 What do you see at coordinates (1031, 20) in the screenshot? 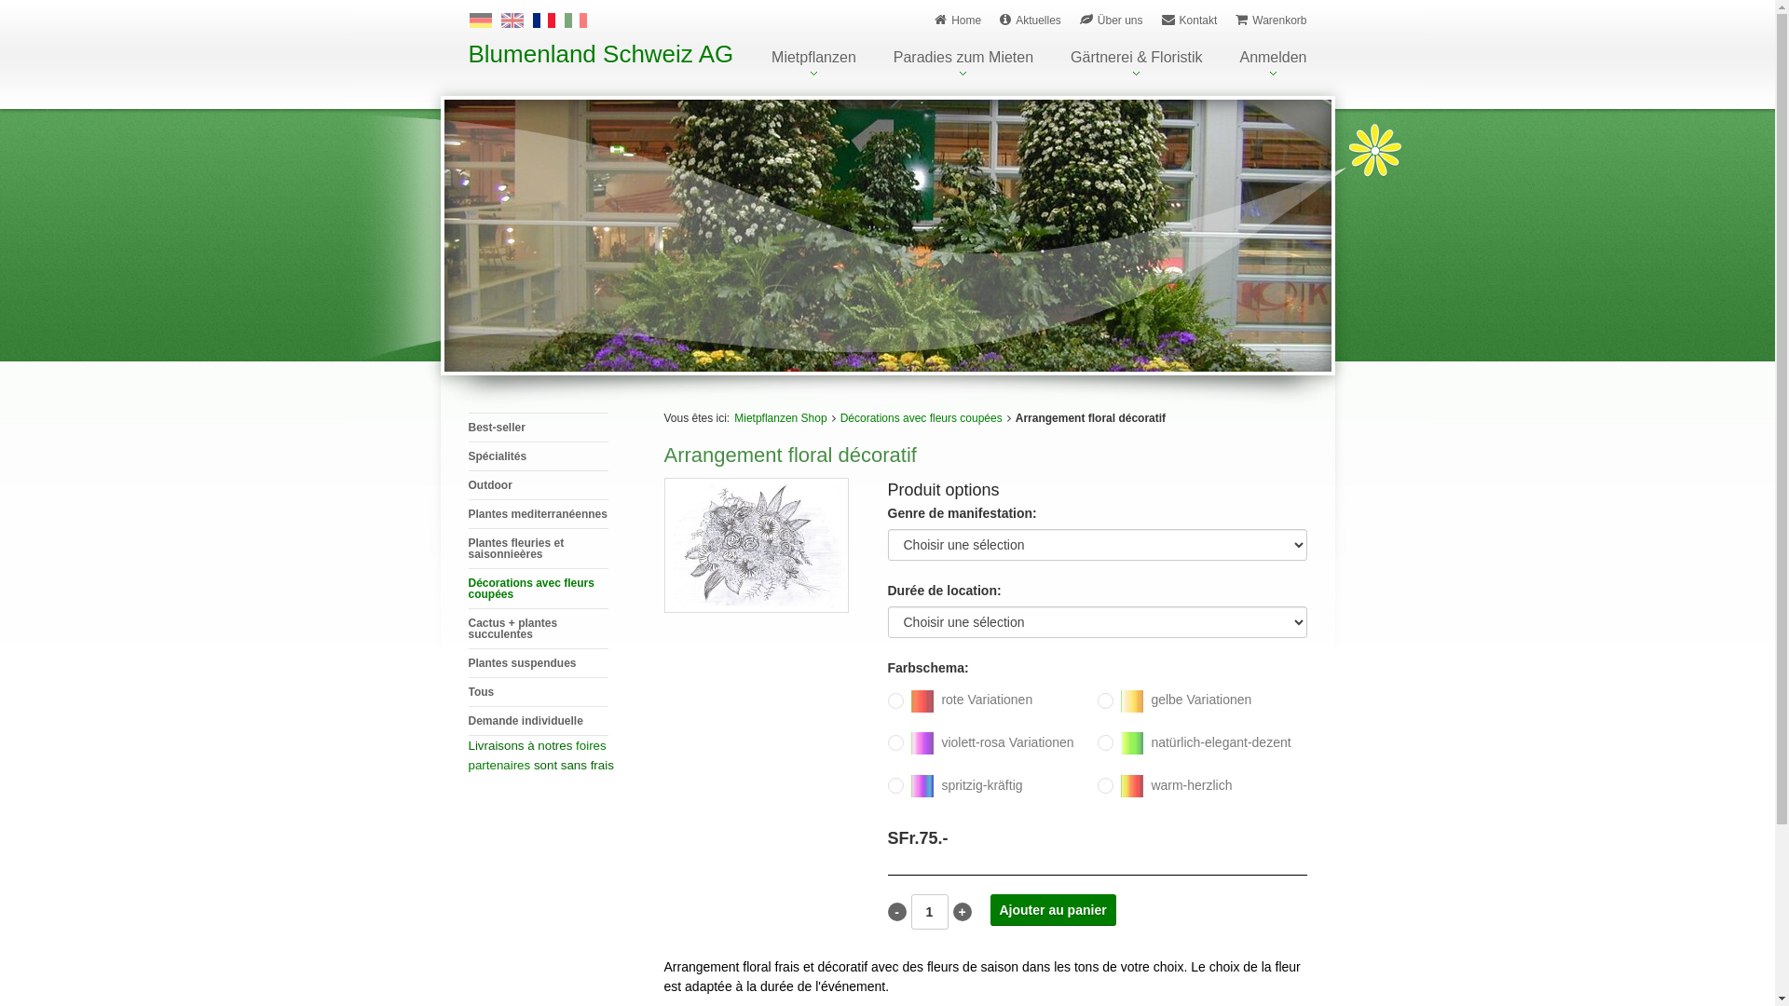
I see `Aktuelles` at bounding box center [1031, 20].